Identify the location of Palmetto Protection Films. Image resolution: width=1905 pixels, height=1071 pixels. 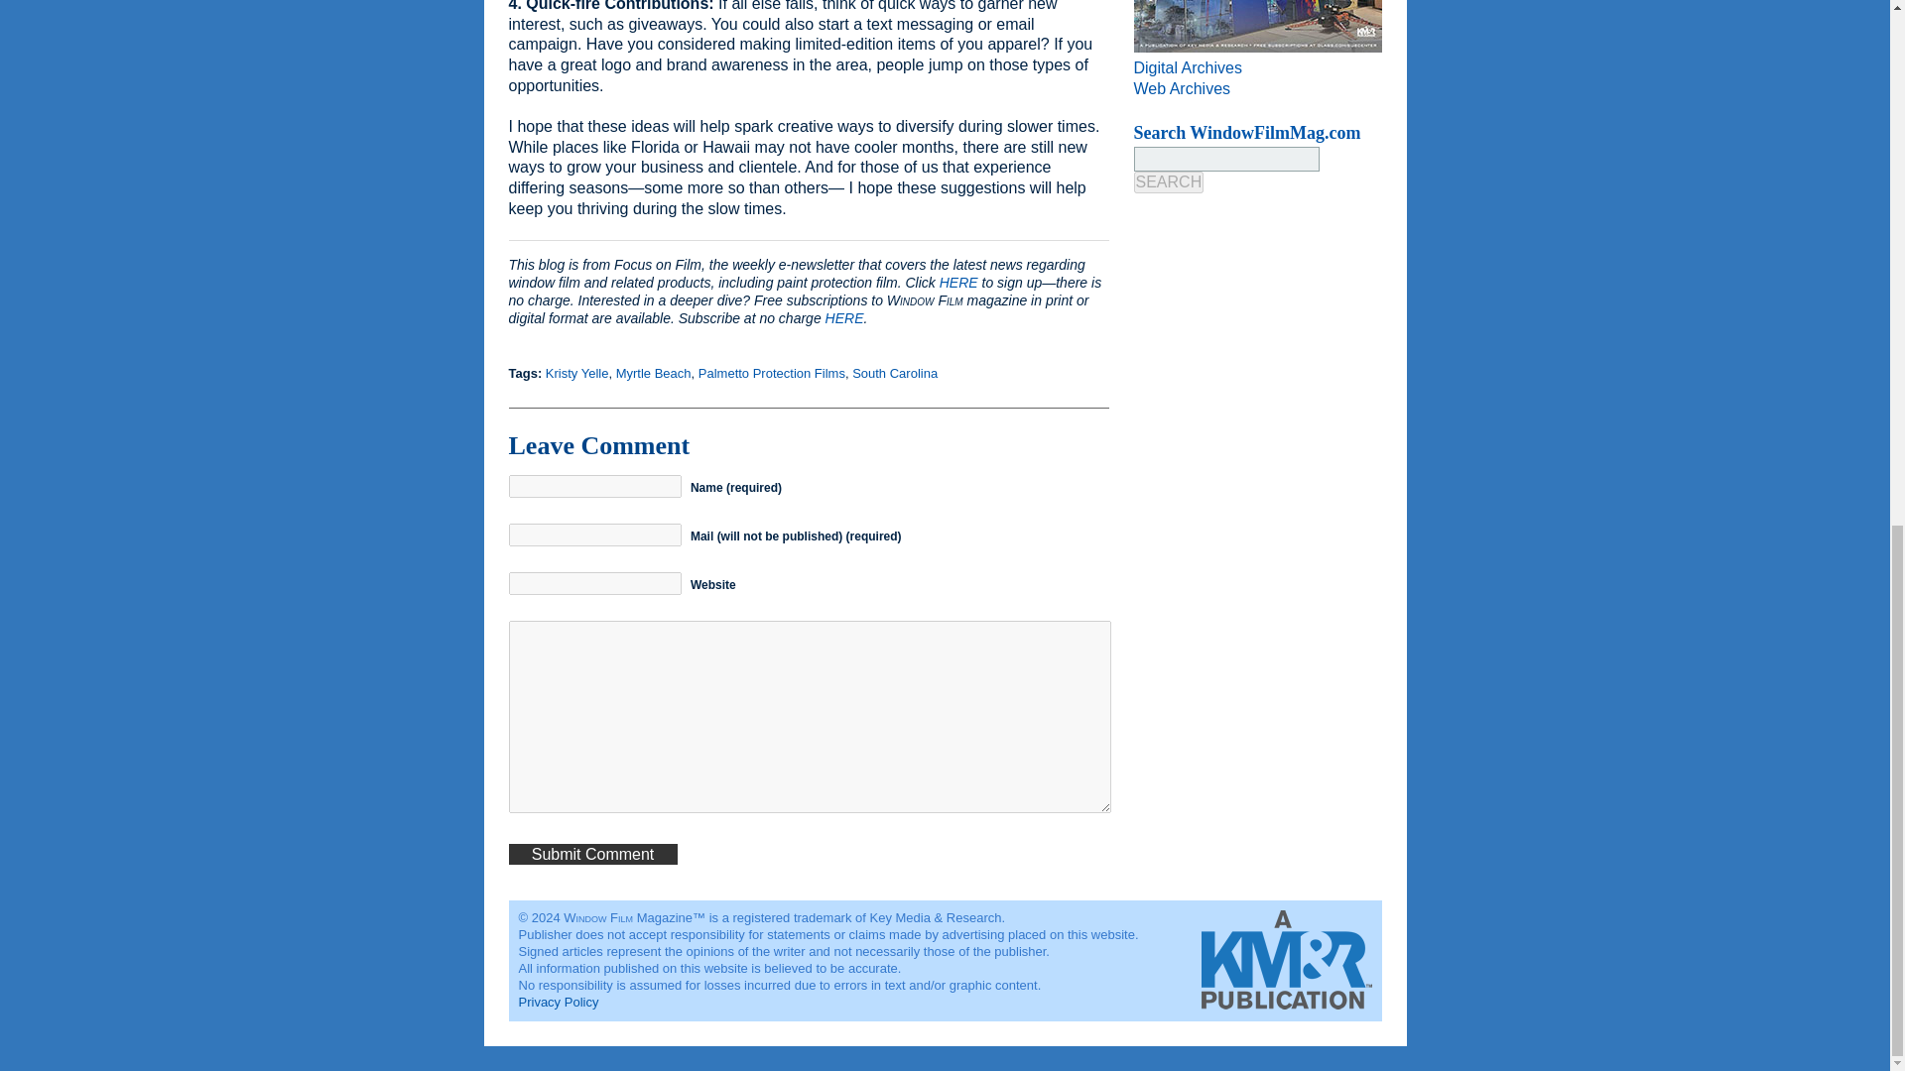
(772, 373).